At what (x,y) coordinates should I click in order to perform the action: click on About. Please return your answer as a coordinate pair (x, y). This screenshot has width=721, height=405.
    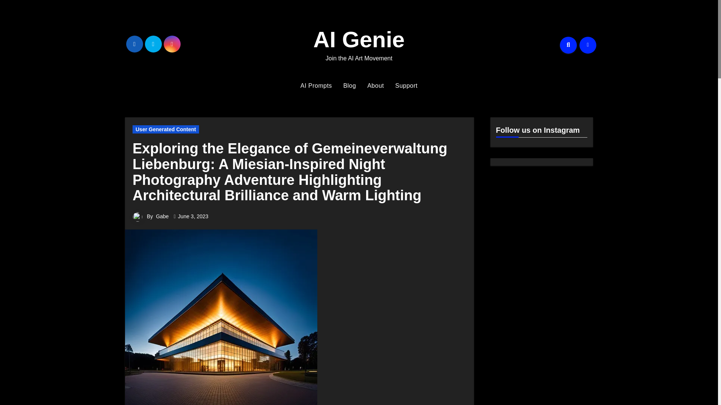
    Looking at the image, I should click on (376, 85).